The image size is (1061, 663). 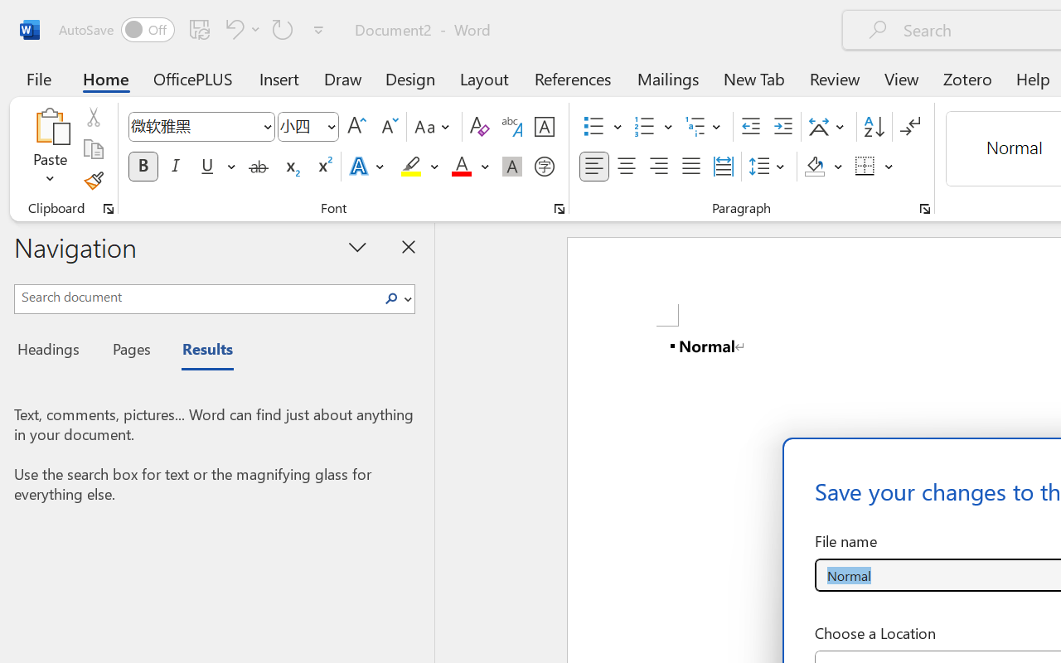 I want to click on Headings, so click(x=53, y=351).